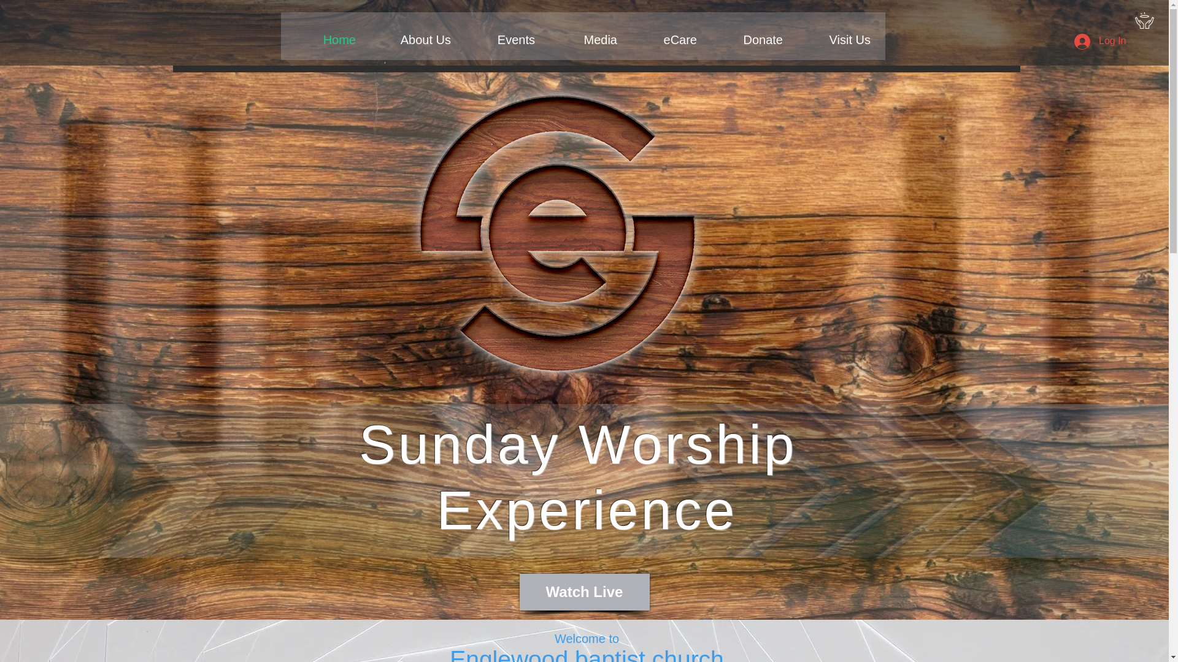  What do you see at coordinates (836, 40) in the screenshot?
I see `Visit Us` at bounding box center [836, 40].